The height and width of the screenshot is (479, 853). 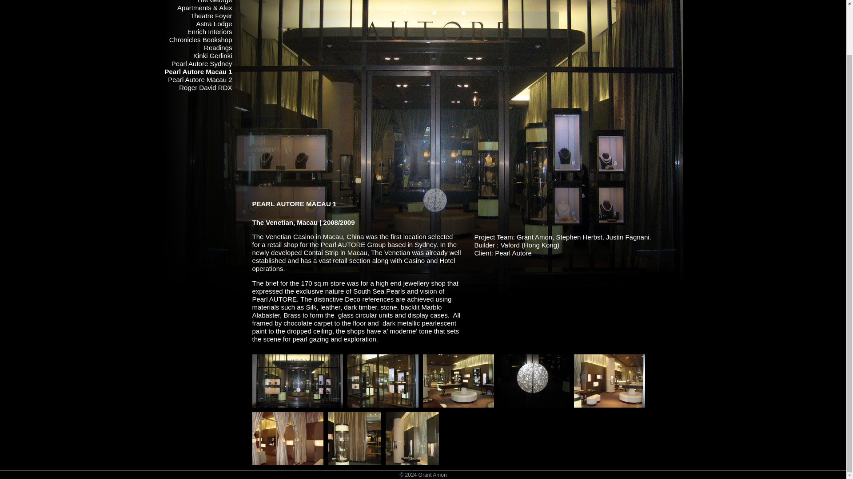 I want to click on Pearl Autore Macau 1, so click(x=610, y=380).